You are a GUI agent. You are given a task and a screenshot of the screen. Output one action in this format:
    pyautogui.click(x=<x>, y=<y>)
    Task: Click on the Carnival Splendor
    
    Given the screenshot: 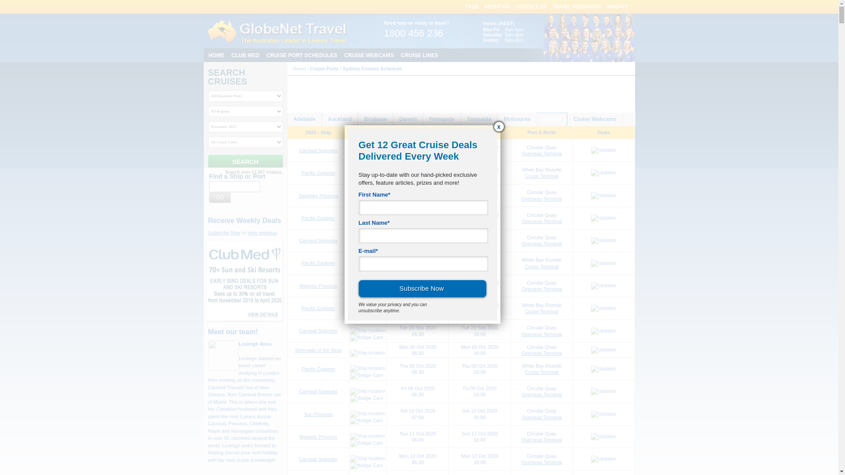 What is the action you would take?
    pyautogui.click(x=319, y=331)
    